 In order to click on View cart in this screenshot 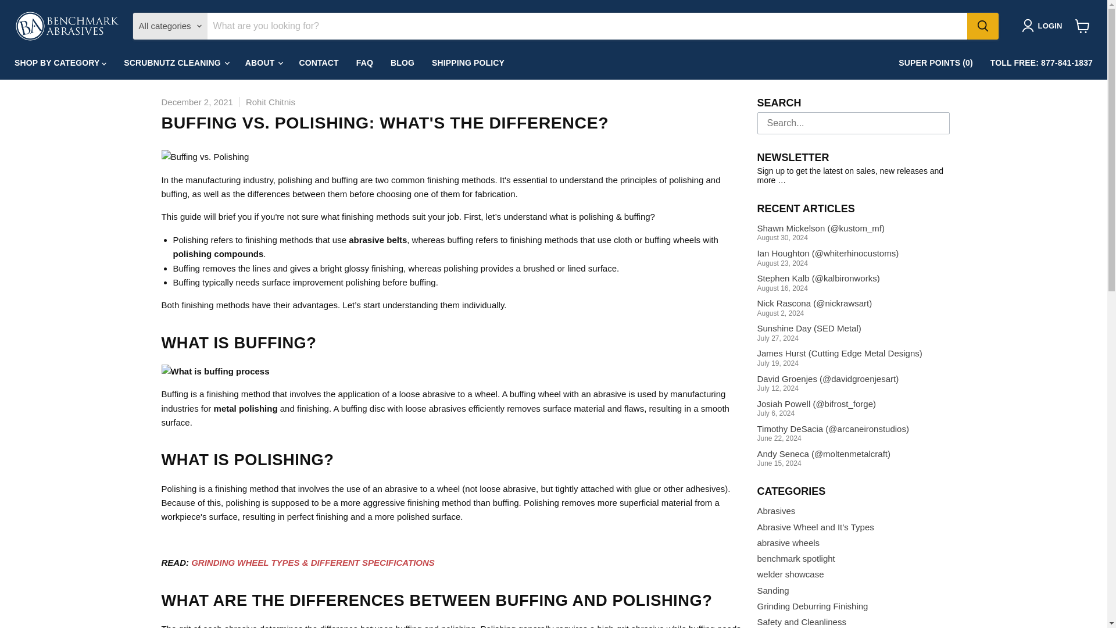, I will do `click(1082, 26)`.